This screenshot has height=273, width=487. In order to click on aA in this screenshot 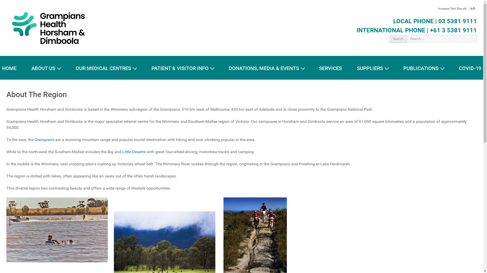, I will do `click(465, 9)`.